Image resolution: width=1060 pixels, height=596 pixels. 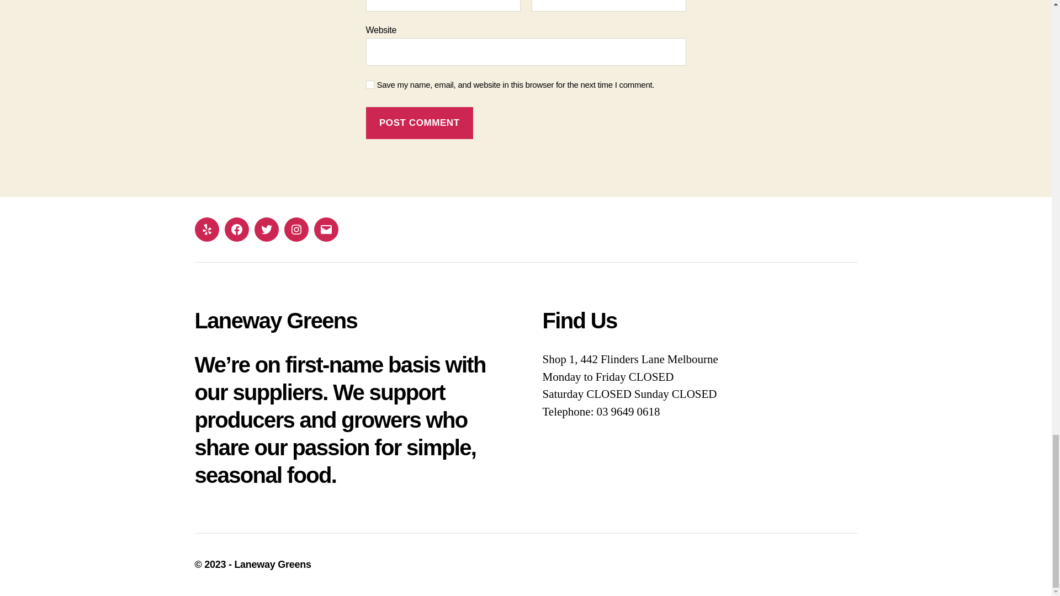 I want to click on Facebook, so click(x=236, y=230).